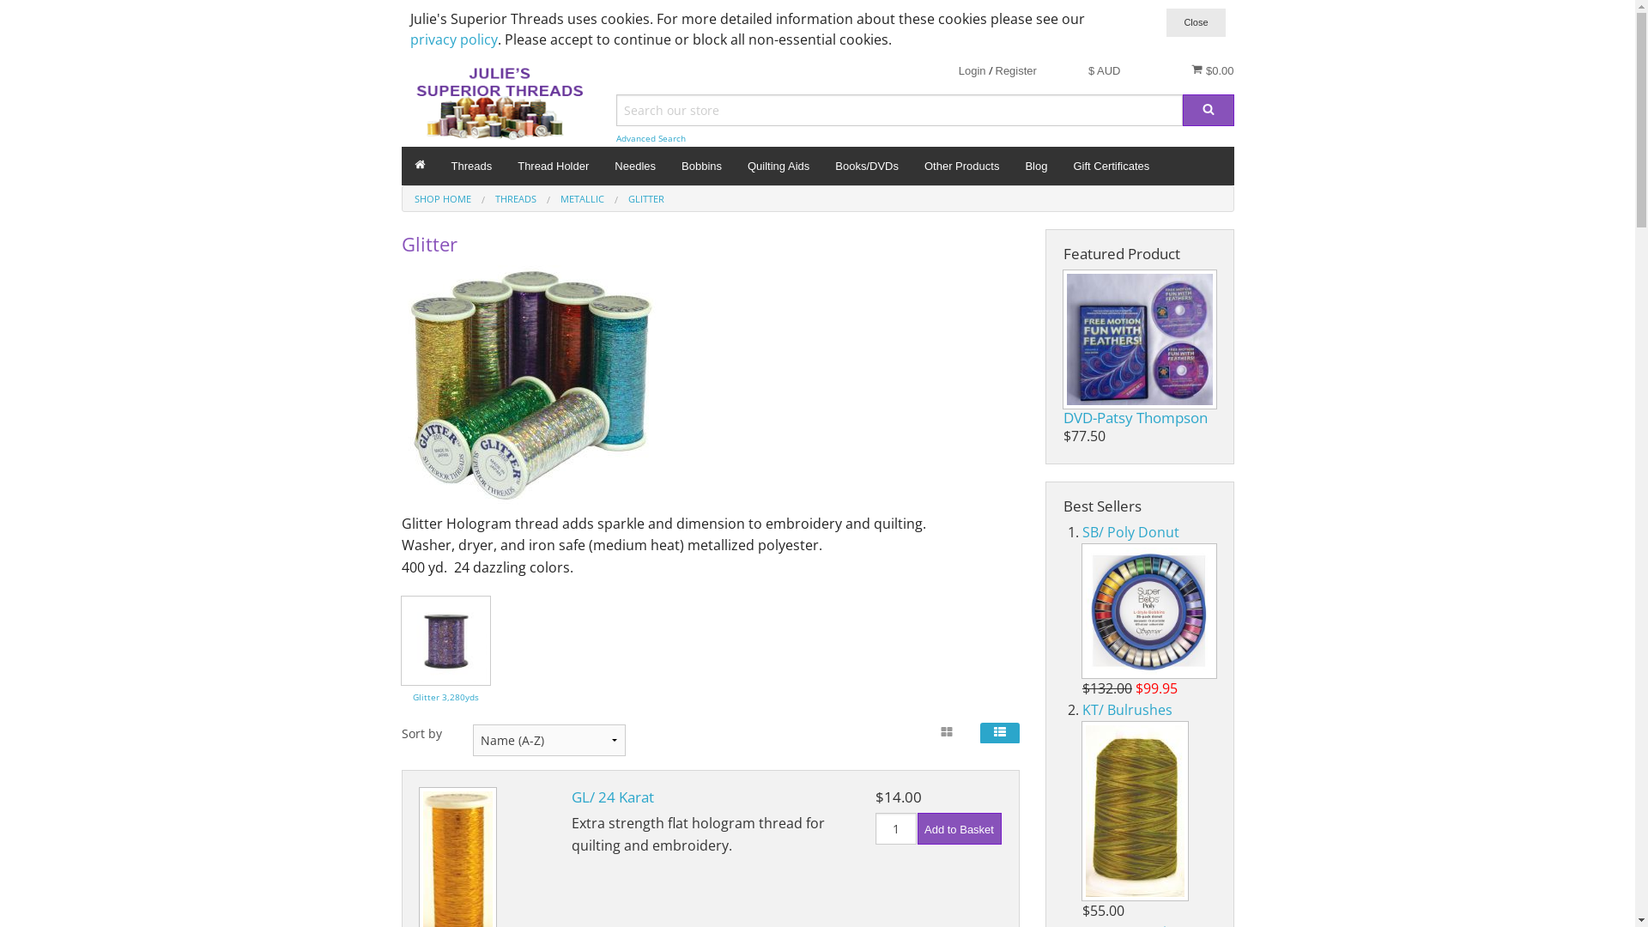 The height and width of the screenshot is (927, 1648). Describe the element at coordinates (867, 167) in the screenshot. I see `Books/DVDs` at that location.